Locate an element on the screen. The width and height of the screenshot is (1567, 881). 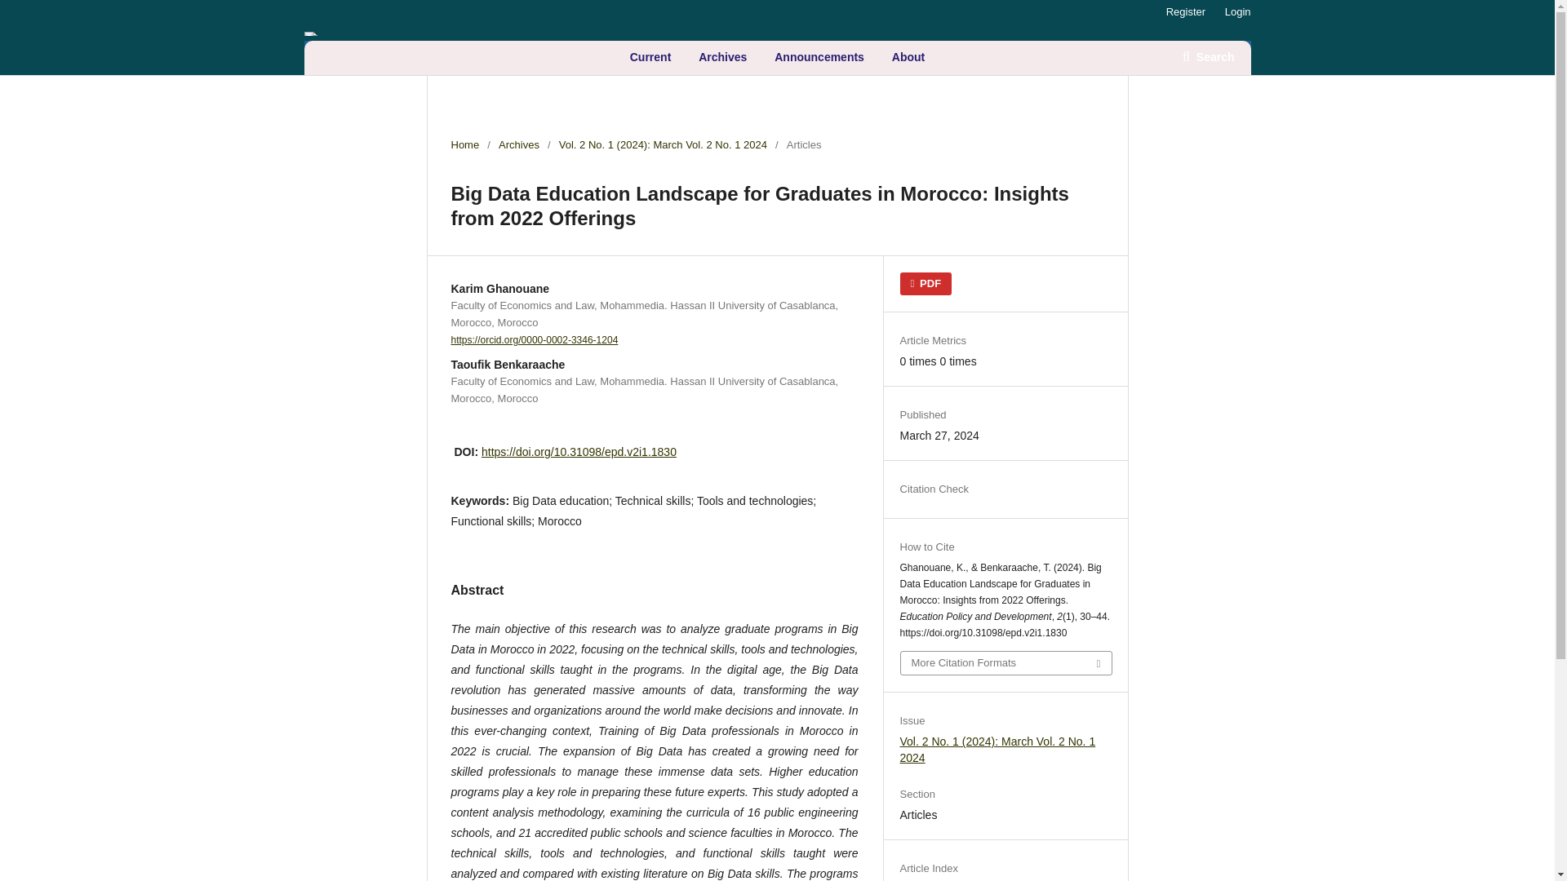
Current is located at coordinates (650, 57).